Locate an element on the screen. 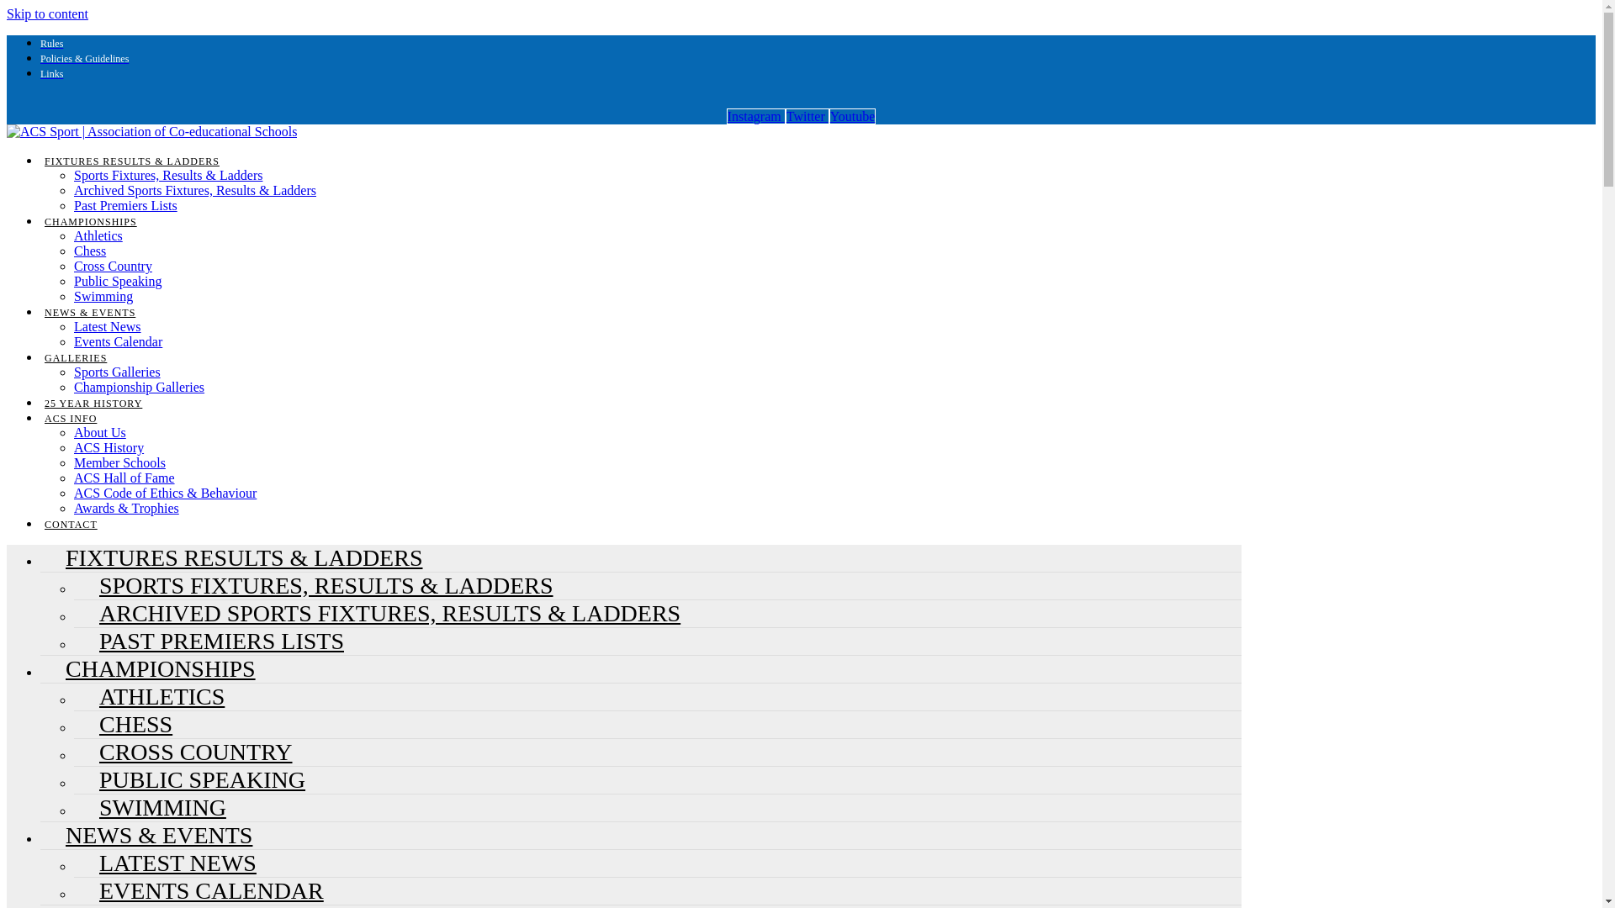 The image size is (1615, 908). Athletics is located at coordinates (98, 235).